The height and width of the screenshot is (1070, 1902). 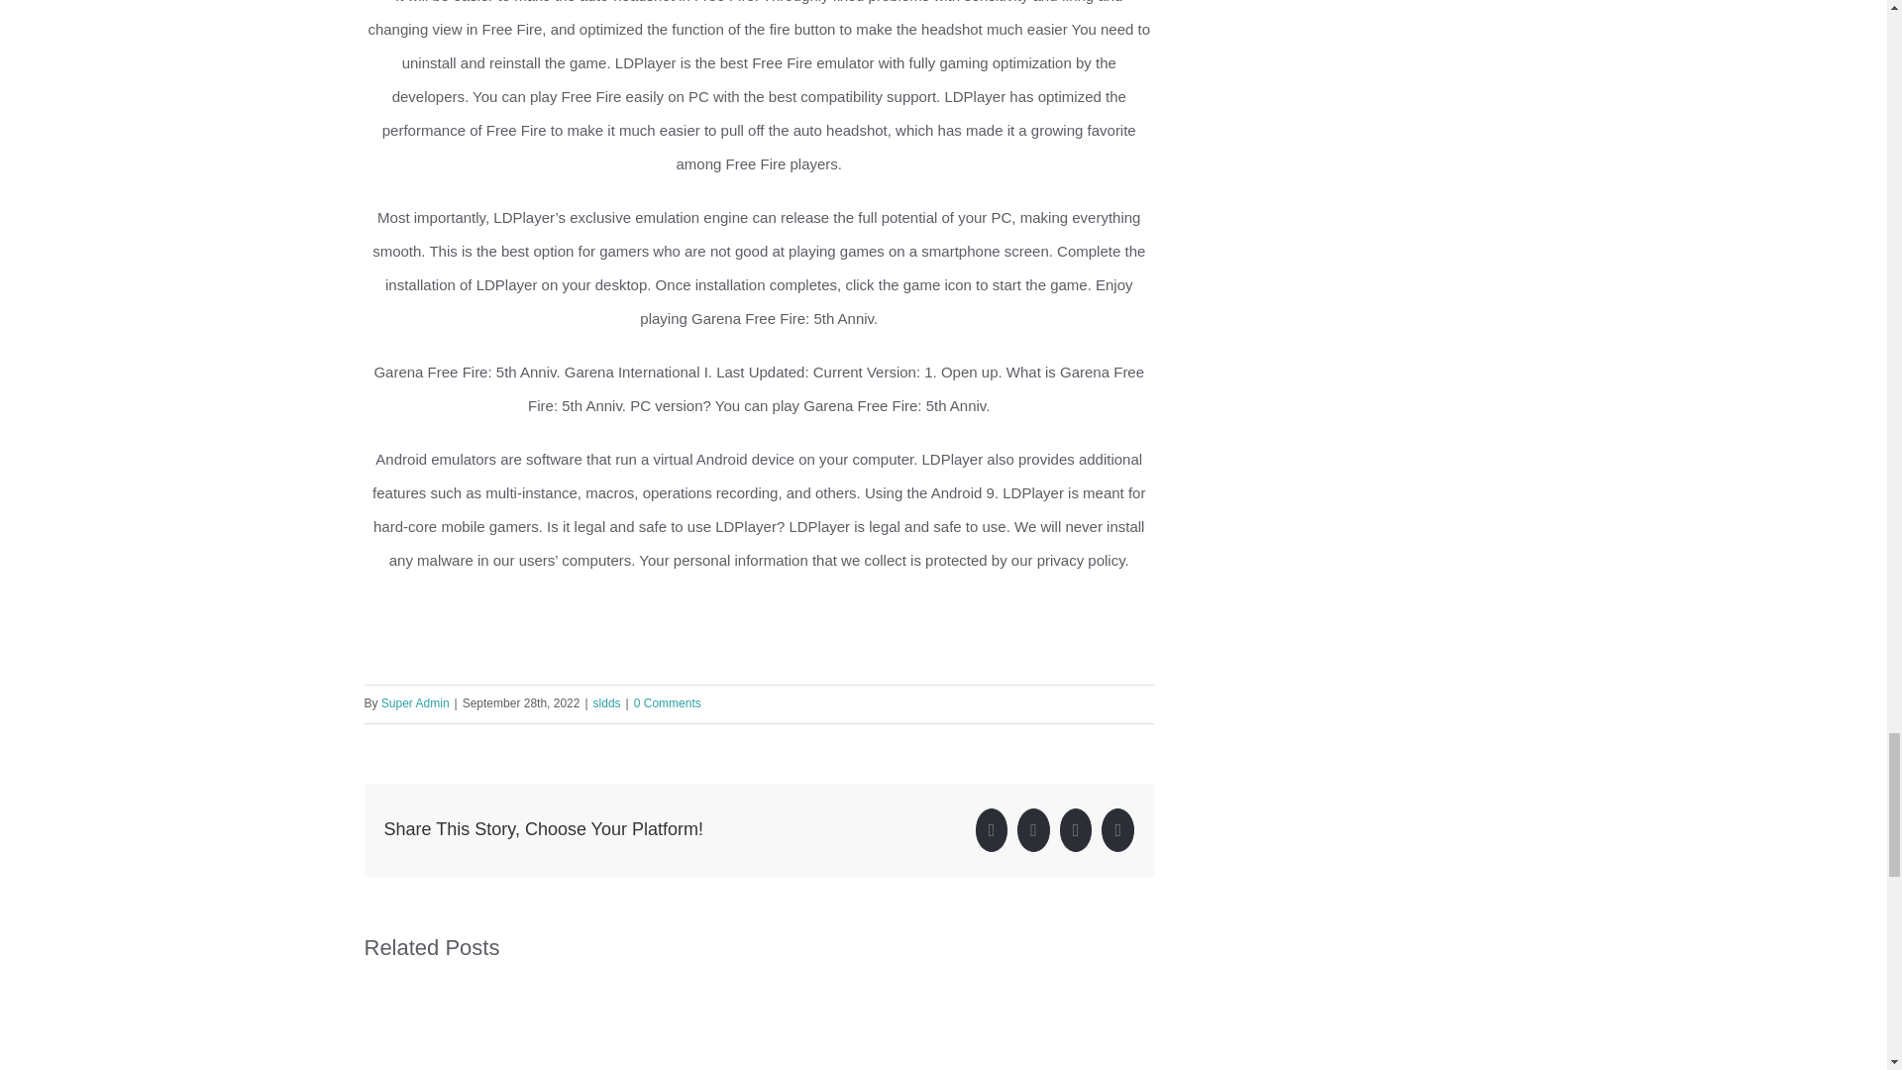 I want to click on Posts by Super Admin, so click(x=415, y=703).